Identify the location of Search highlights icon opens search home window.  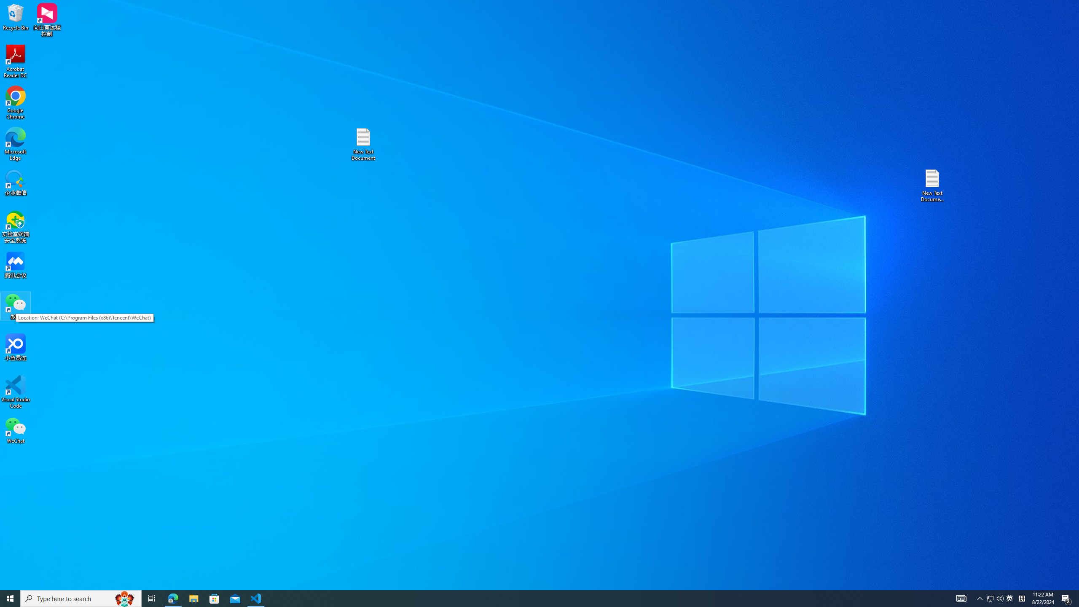
(990, 599).